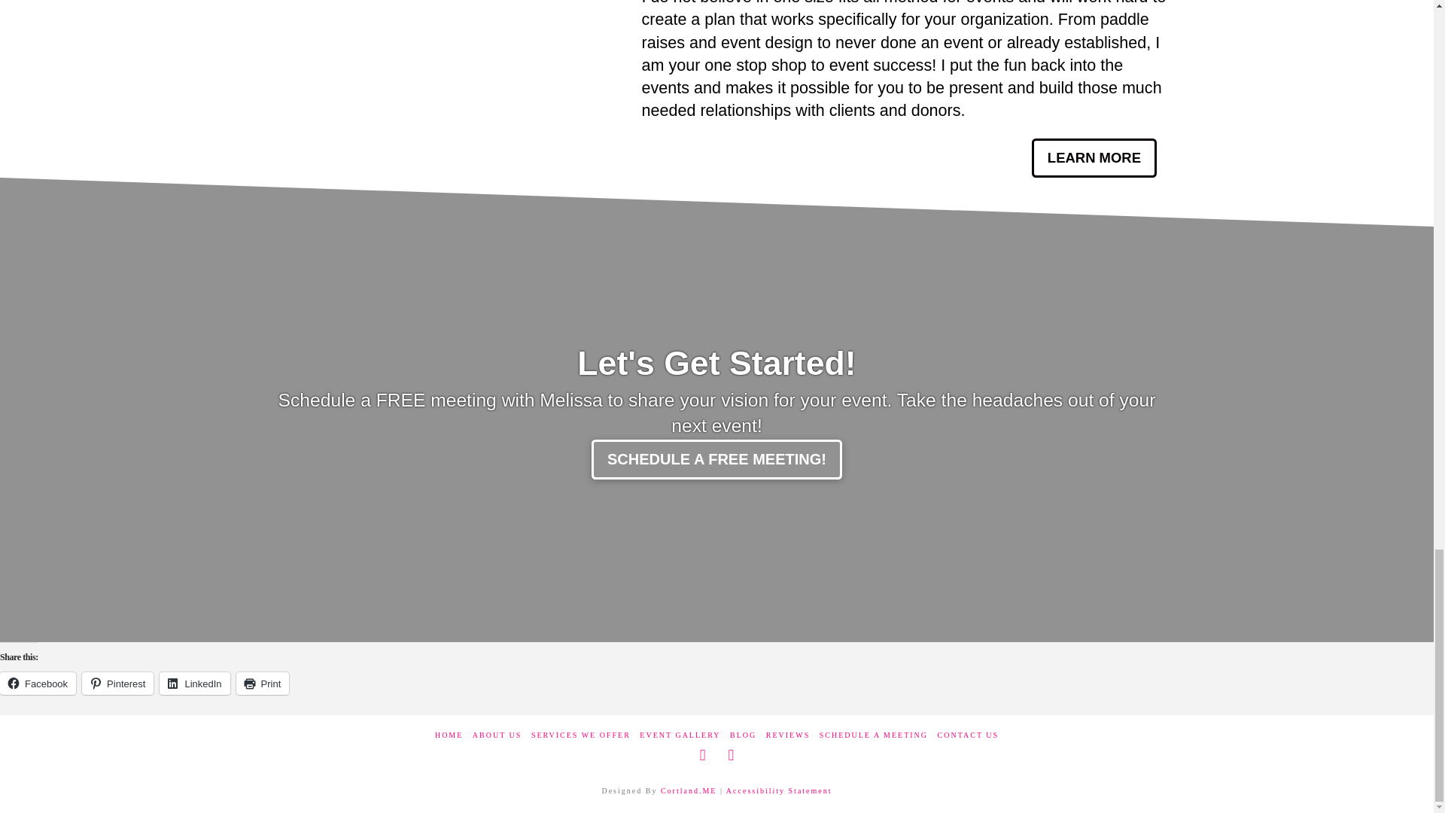 The height and width of the screenshot is (813, 1445). I want to click on HOME, so click(449, 735).